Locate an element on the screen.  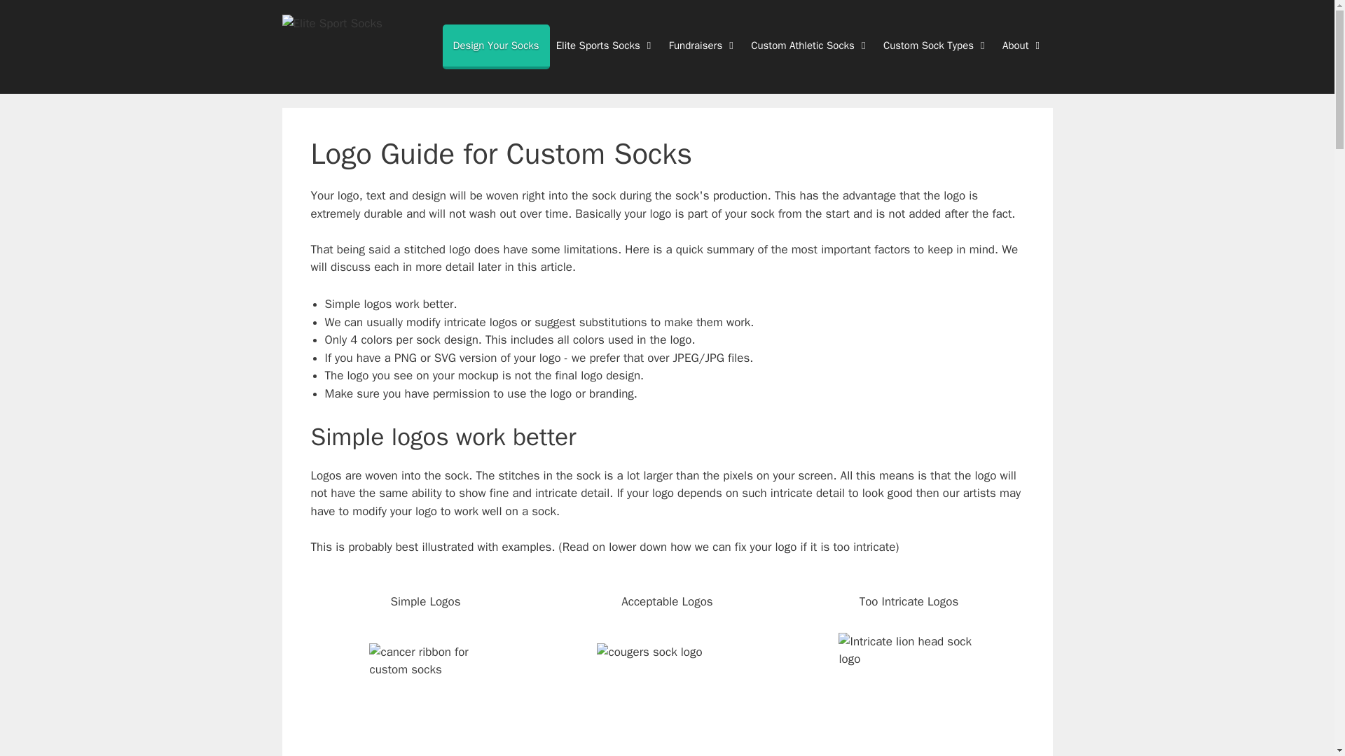
Fundraisers is located at coordinates (705, 45).